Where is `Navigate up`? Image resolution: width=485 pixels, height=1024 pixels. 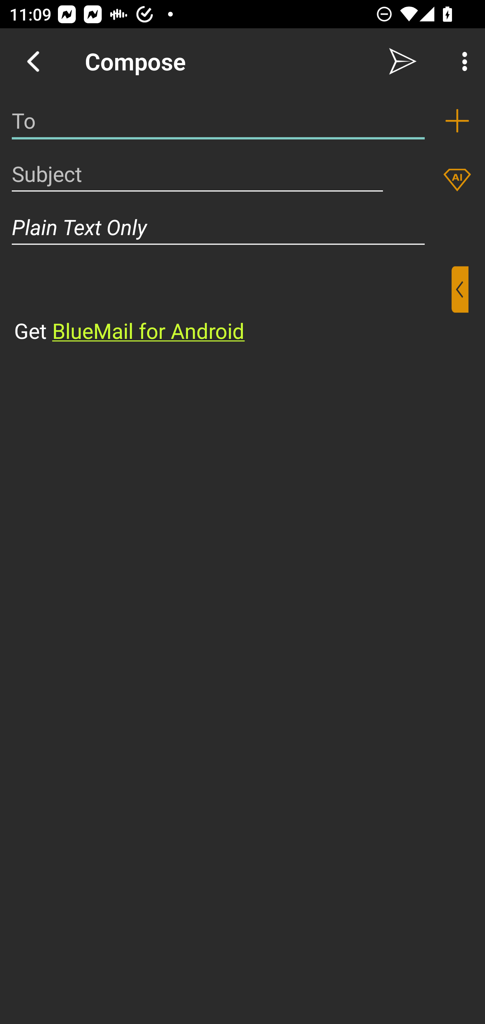 Navigate up is located at coordinates (33, 61).